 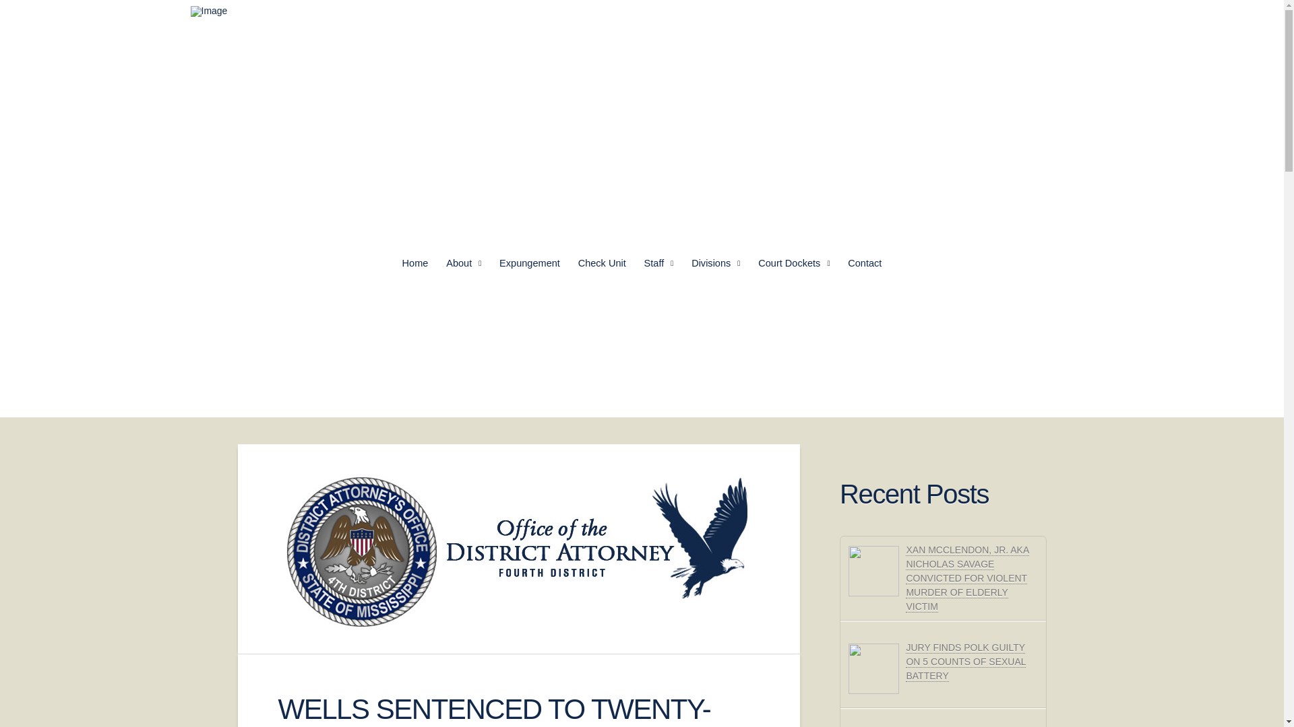 What do you see at coordinates (415, 263) in the screenshot?
I see `Home` at bounding box center [415, 263].